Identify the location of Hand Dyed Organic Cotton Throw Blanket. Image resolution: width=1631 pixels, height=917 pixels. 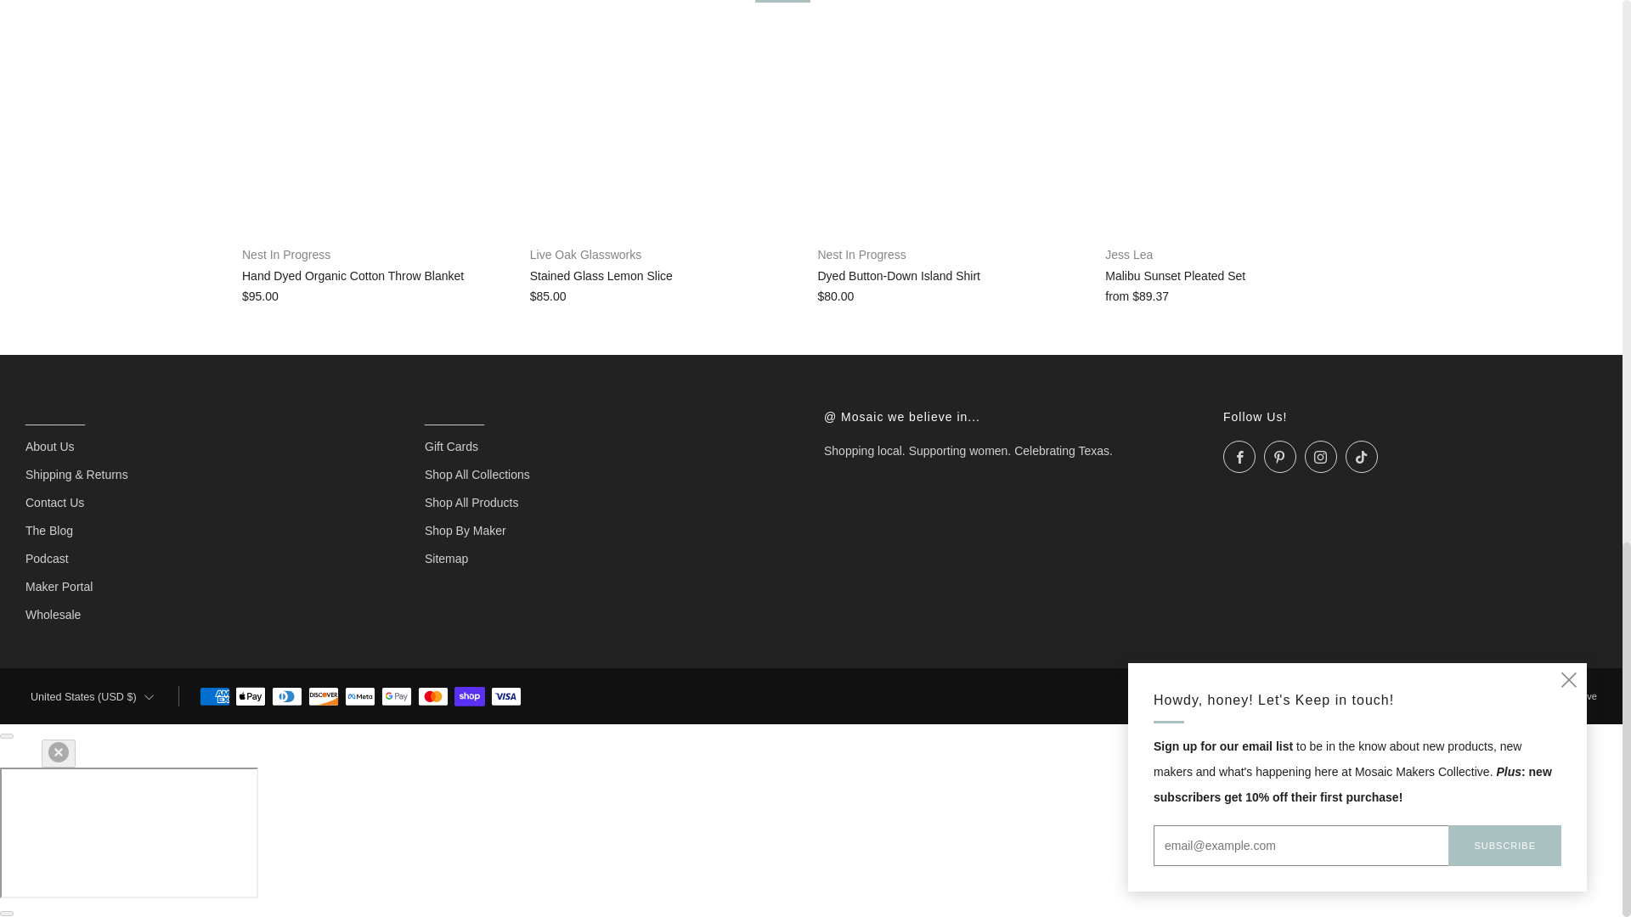
(379, 295).